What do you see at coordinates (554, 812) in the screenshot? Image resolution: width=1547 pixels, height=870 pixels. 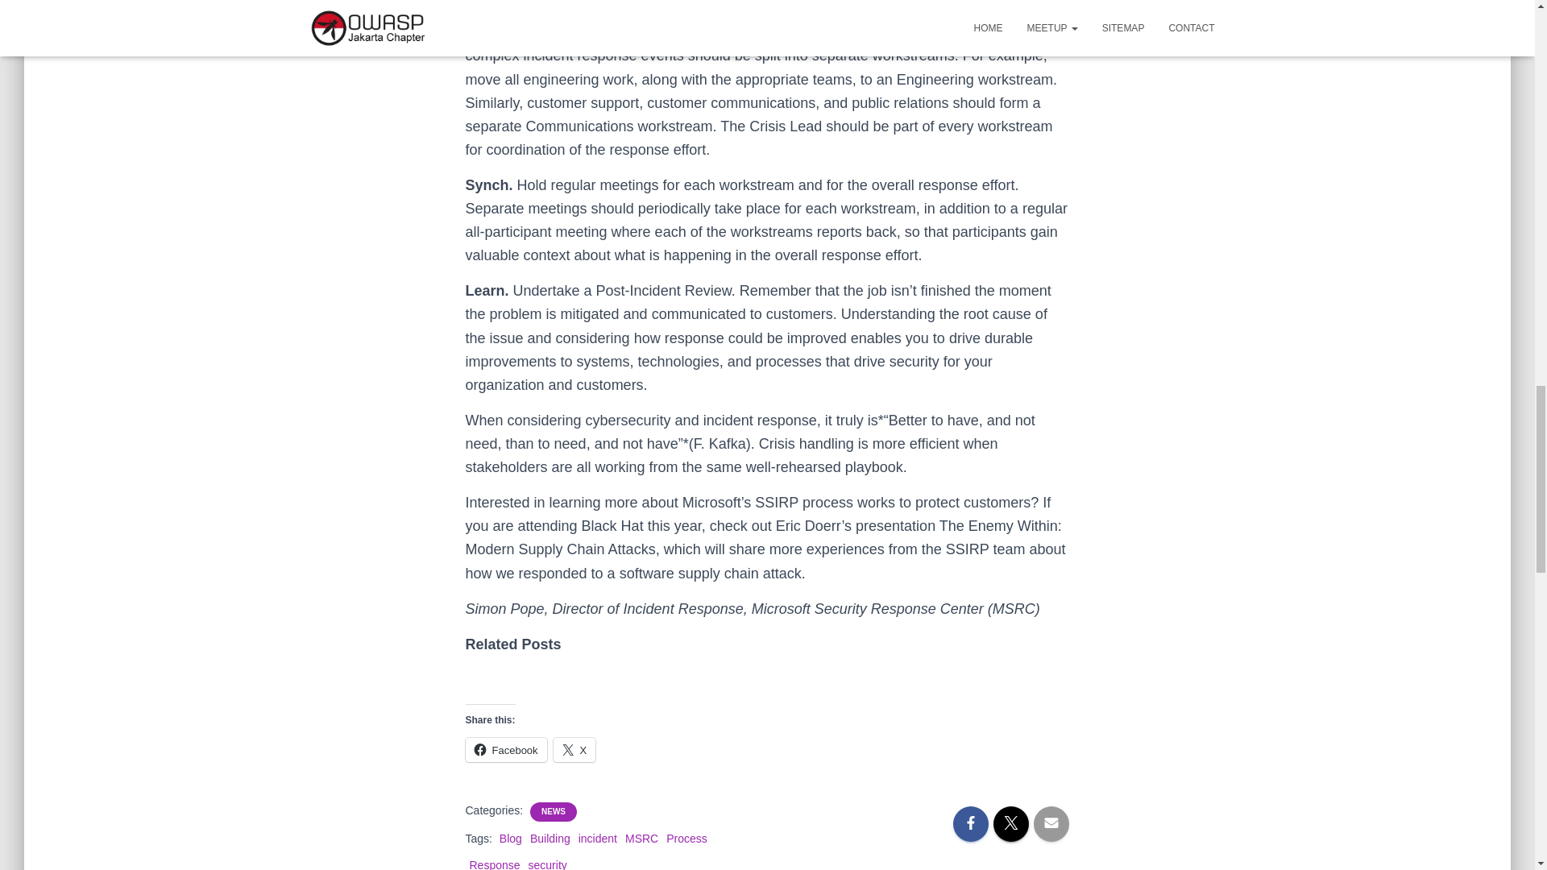 I see `NEWS` at bounding box center [554, 812].